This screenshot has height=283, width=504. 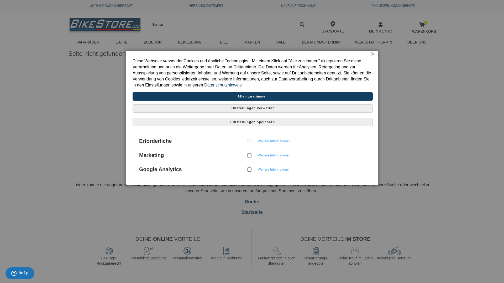 I want to click on SEARCH, so click(x=302, y=25).